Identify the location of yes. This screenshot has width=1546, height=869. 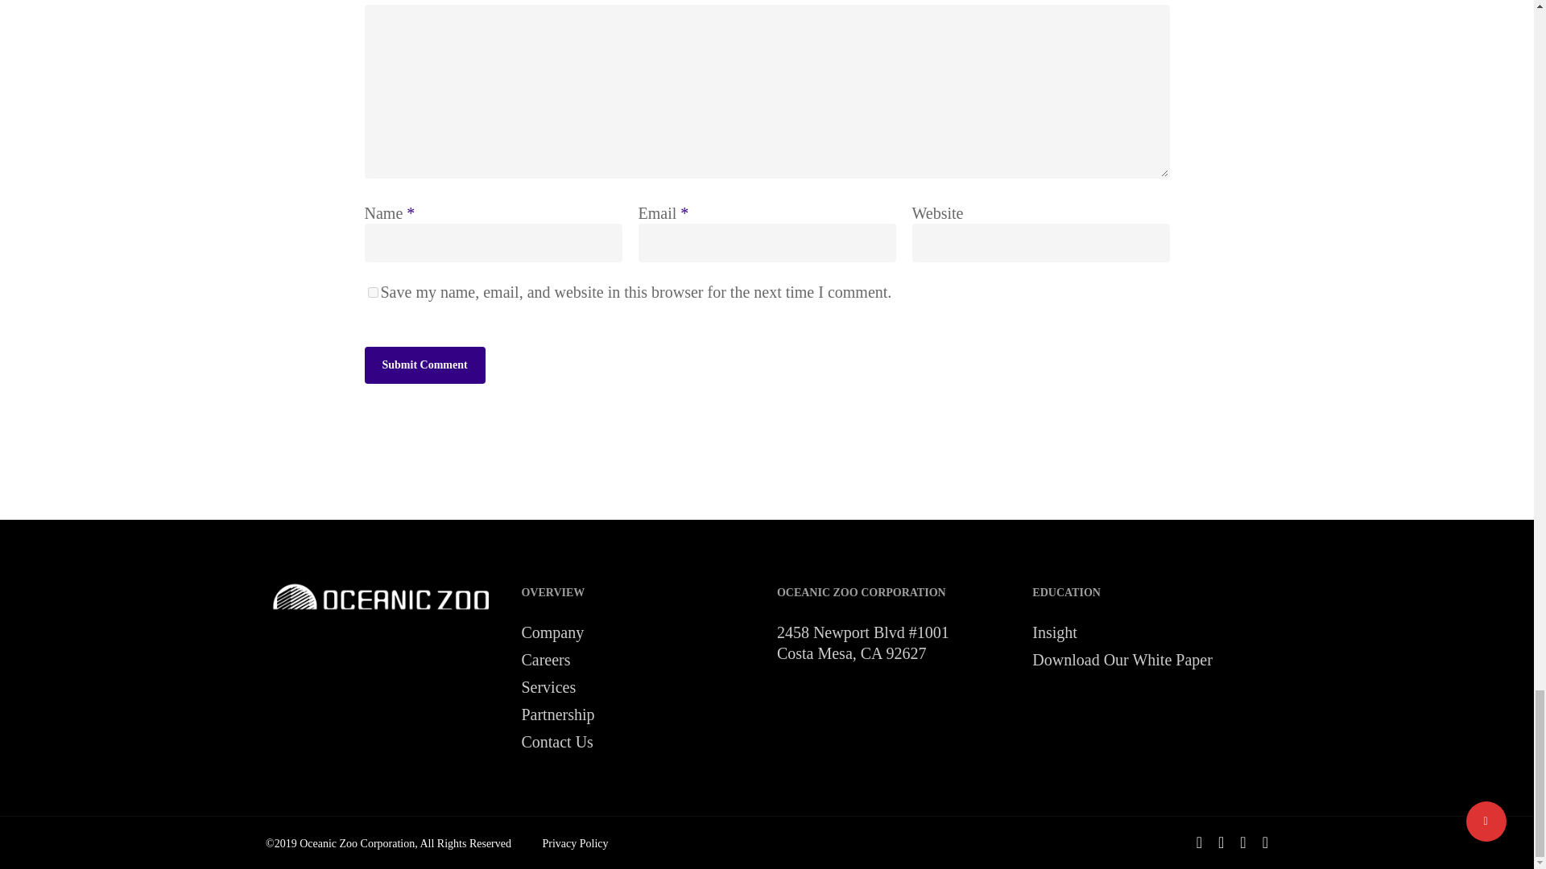
(372, 293).